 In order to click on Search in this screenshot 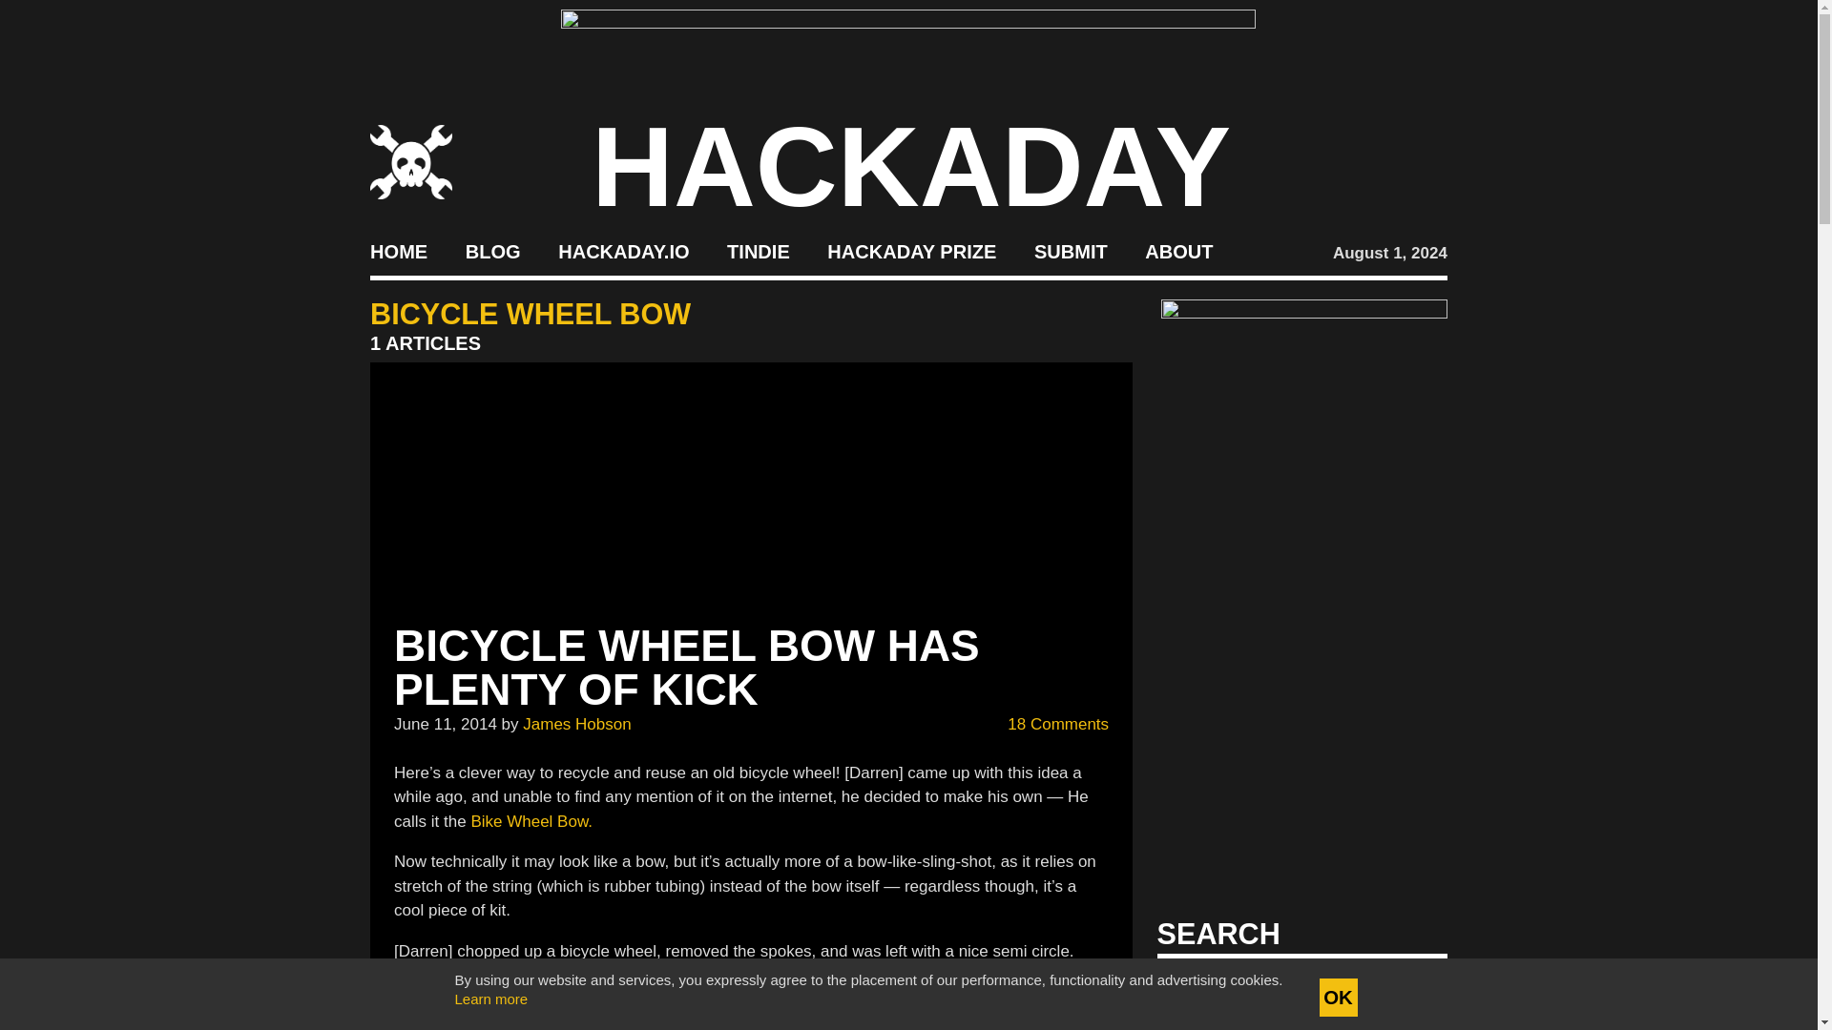, I will do `click(1403, 990)`.